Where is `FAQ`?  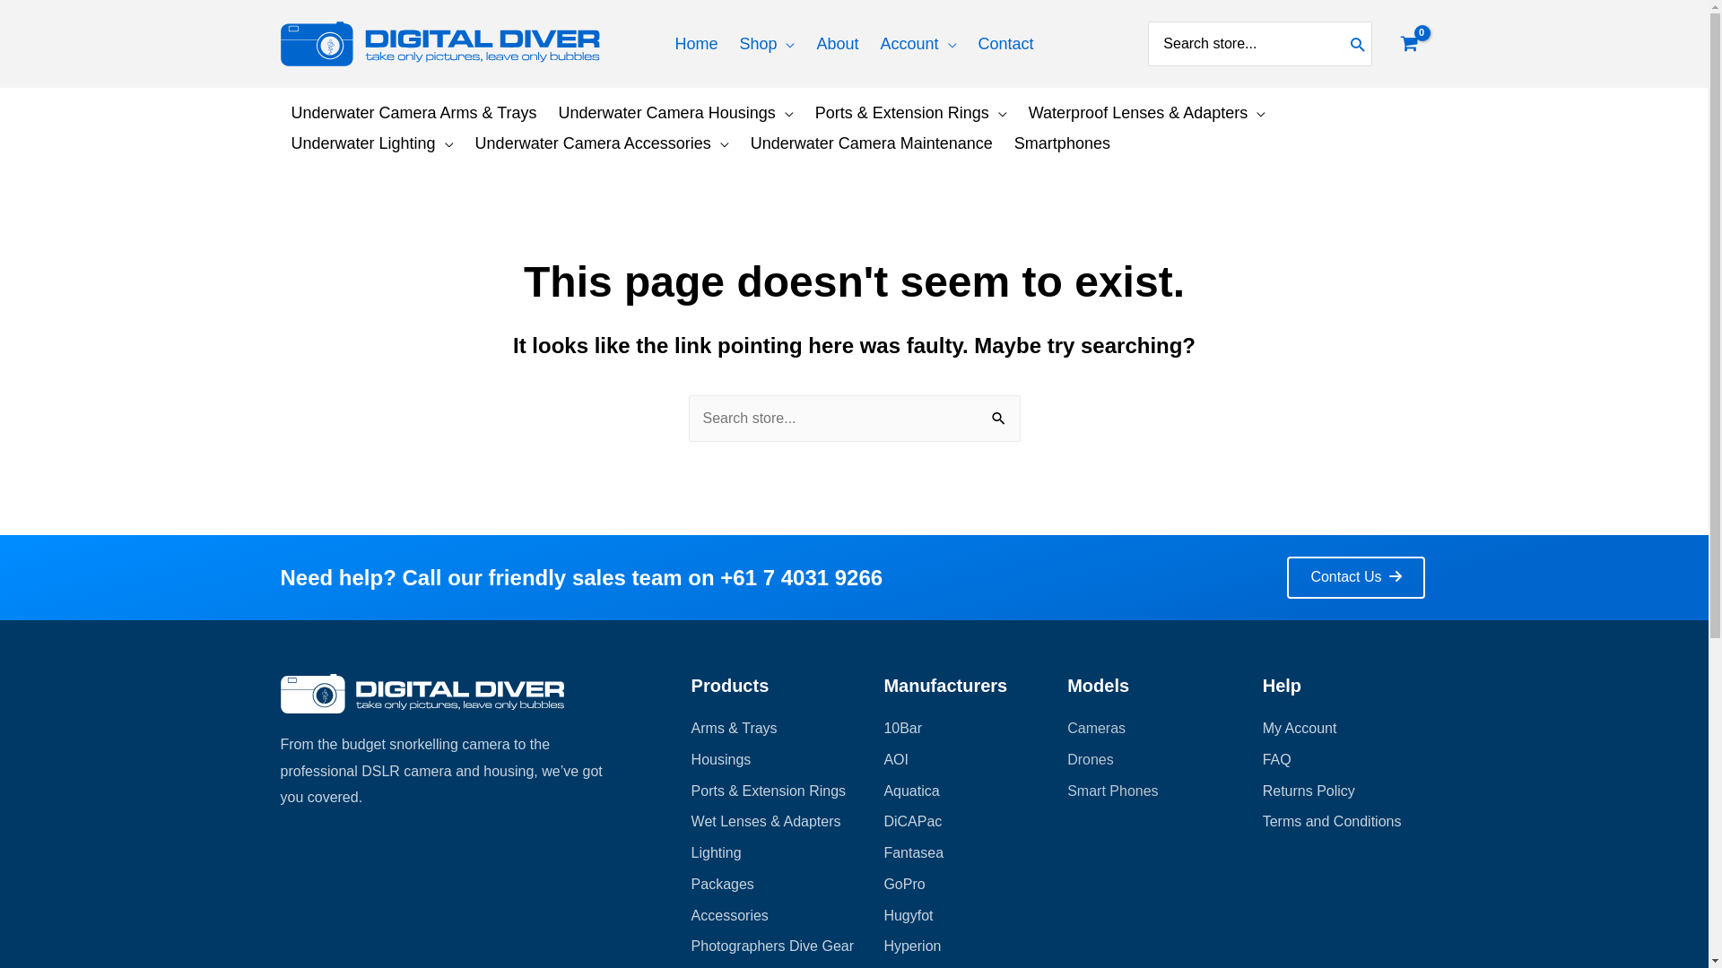 FAQ is located at coordinates (1345, 760).